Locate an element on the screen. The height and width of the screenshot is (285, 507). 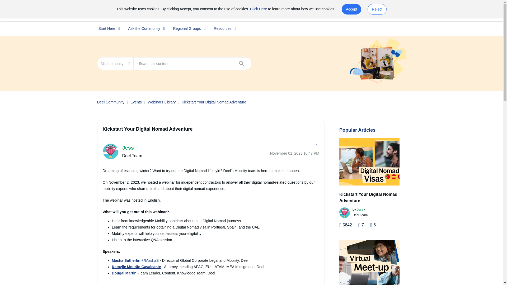
Deel Community is located at coordinates (107, 11).